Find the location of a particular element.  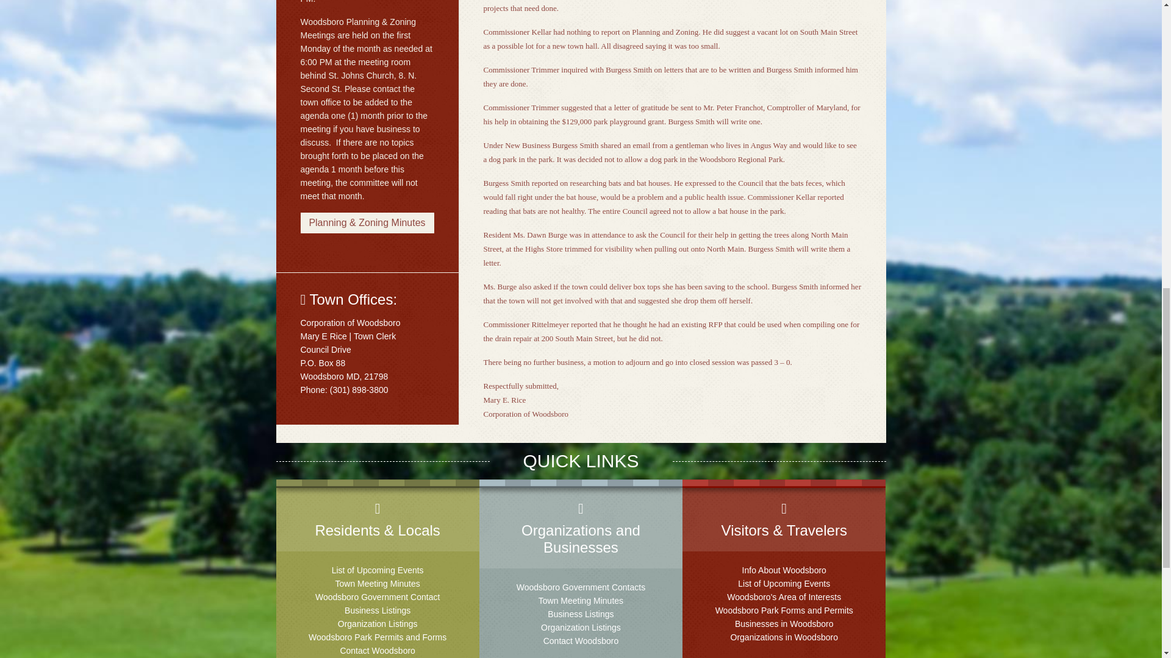

Woodsboro Government Contact is located at coordinates (377, 597).